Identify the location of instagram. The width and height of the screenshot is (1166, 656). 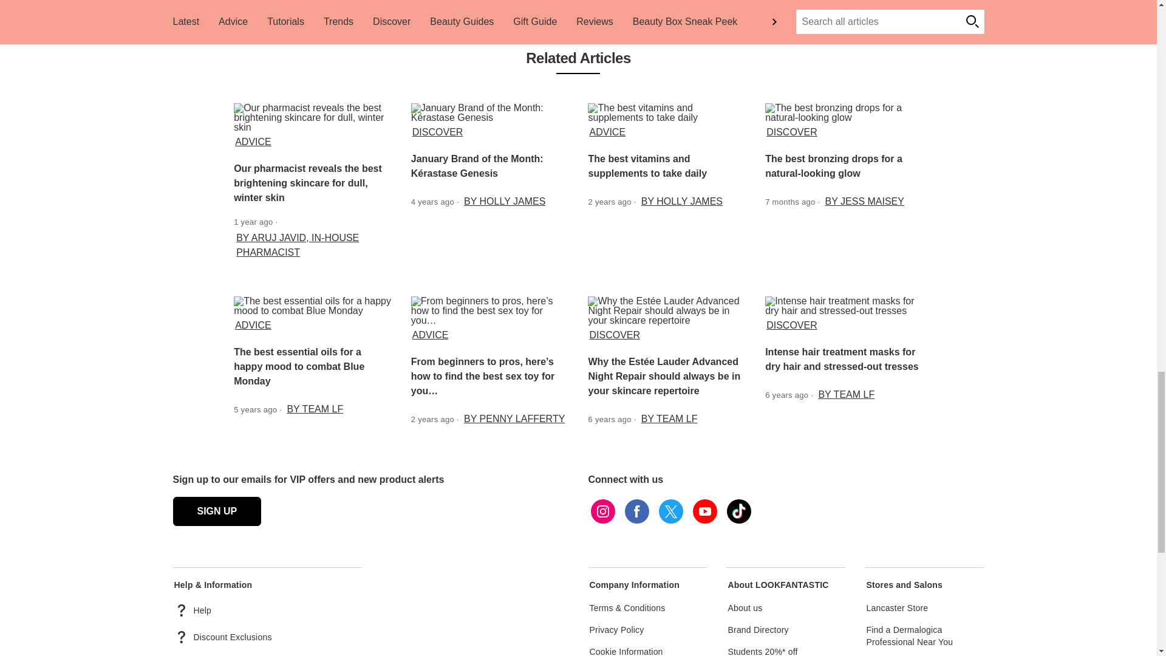
(602, 511).